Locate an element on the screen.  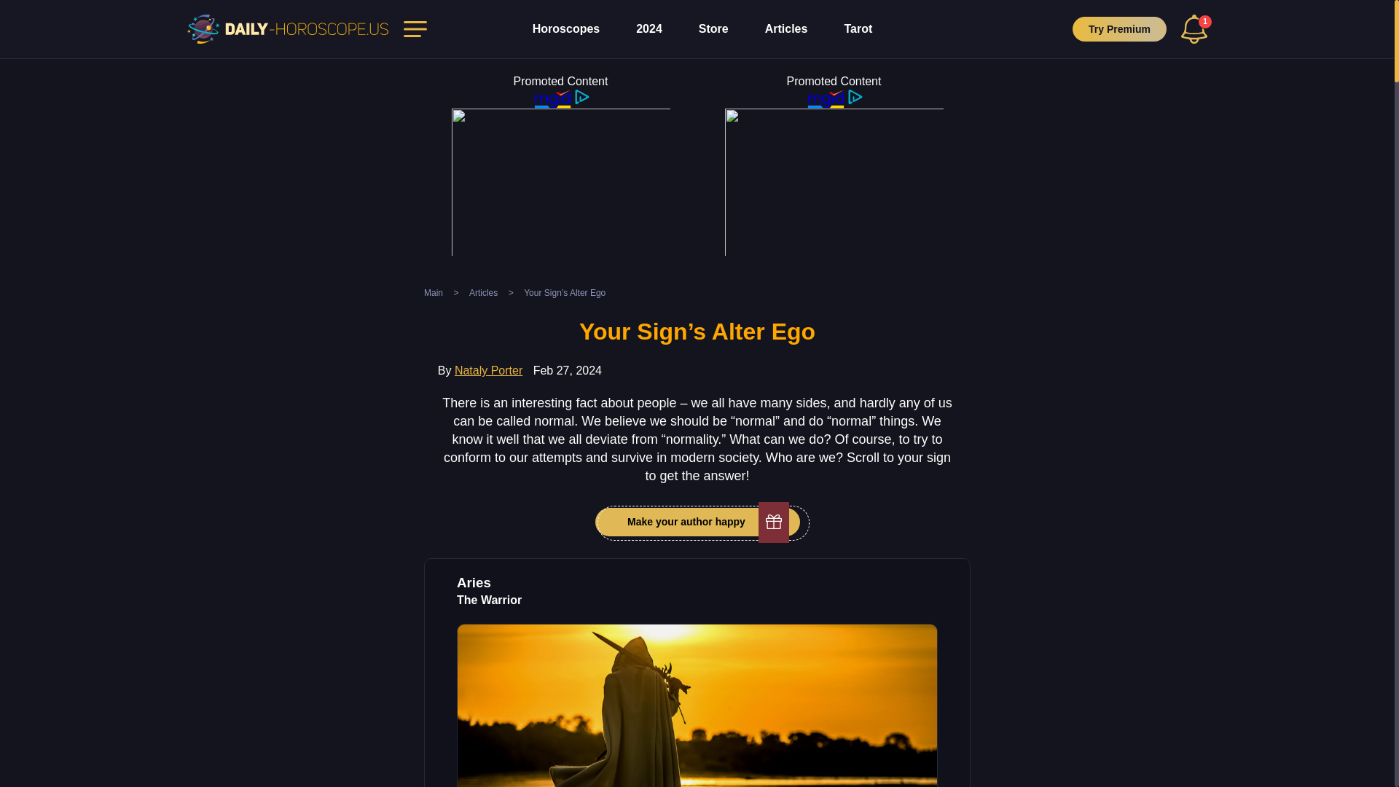
Horoscopes is located at coordinates (566, 29).